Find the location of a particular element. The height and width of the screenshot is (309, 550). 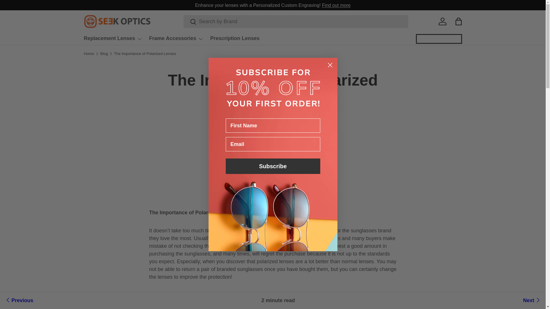

Find out more is located at coordinates (336, 5).